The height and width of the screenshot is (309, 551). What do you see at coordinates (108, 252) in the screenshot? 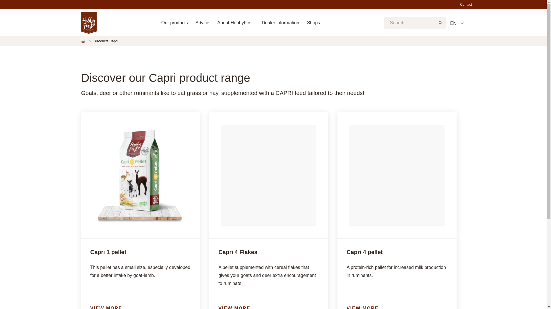
I see `Capri 1 pellet` at bounding box center [108, 252].